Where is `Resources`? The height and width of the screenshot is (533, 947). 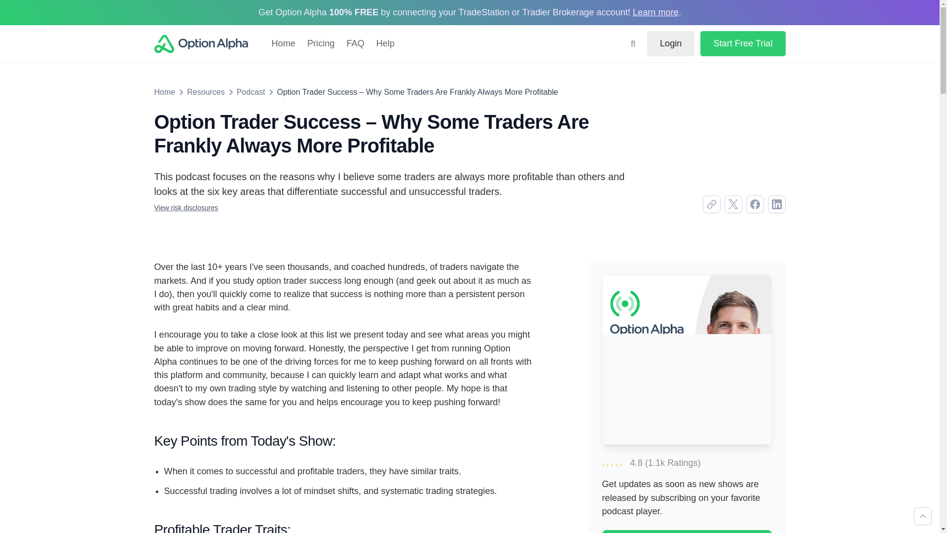 Resources is located at coordinates (205, 92).